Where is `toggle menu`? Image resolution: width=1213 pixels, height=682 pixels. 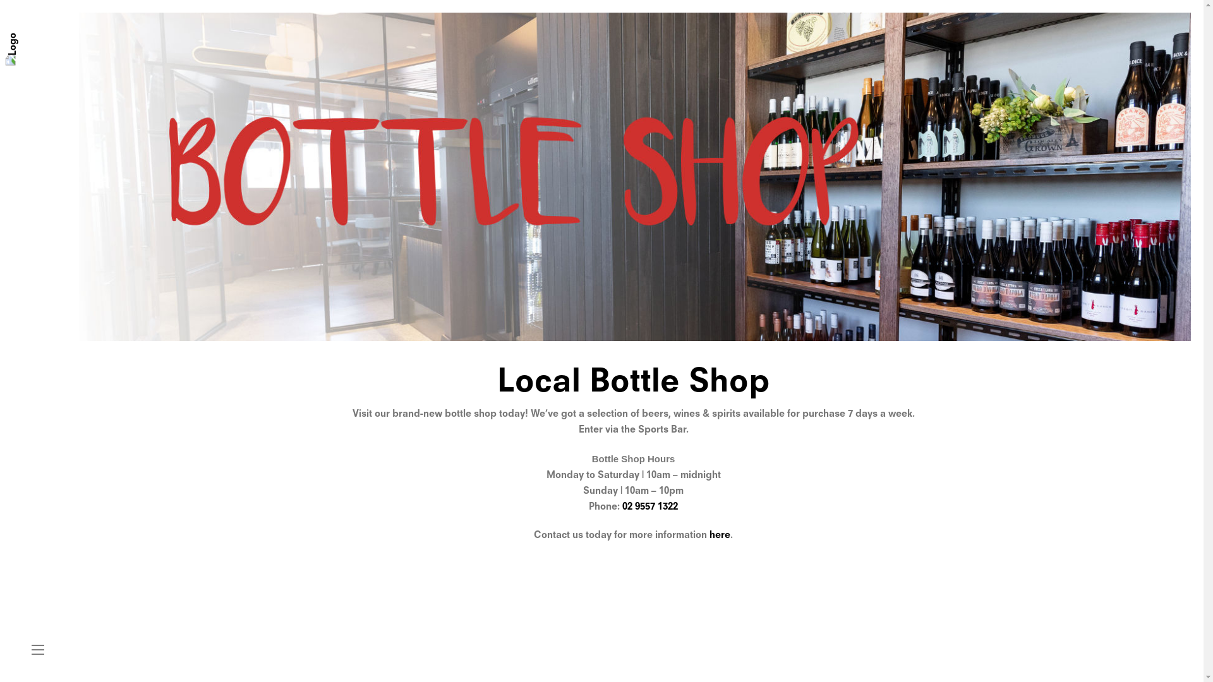 toggle menu is located at coordinates (38, 650).